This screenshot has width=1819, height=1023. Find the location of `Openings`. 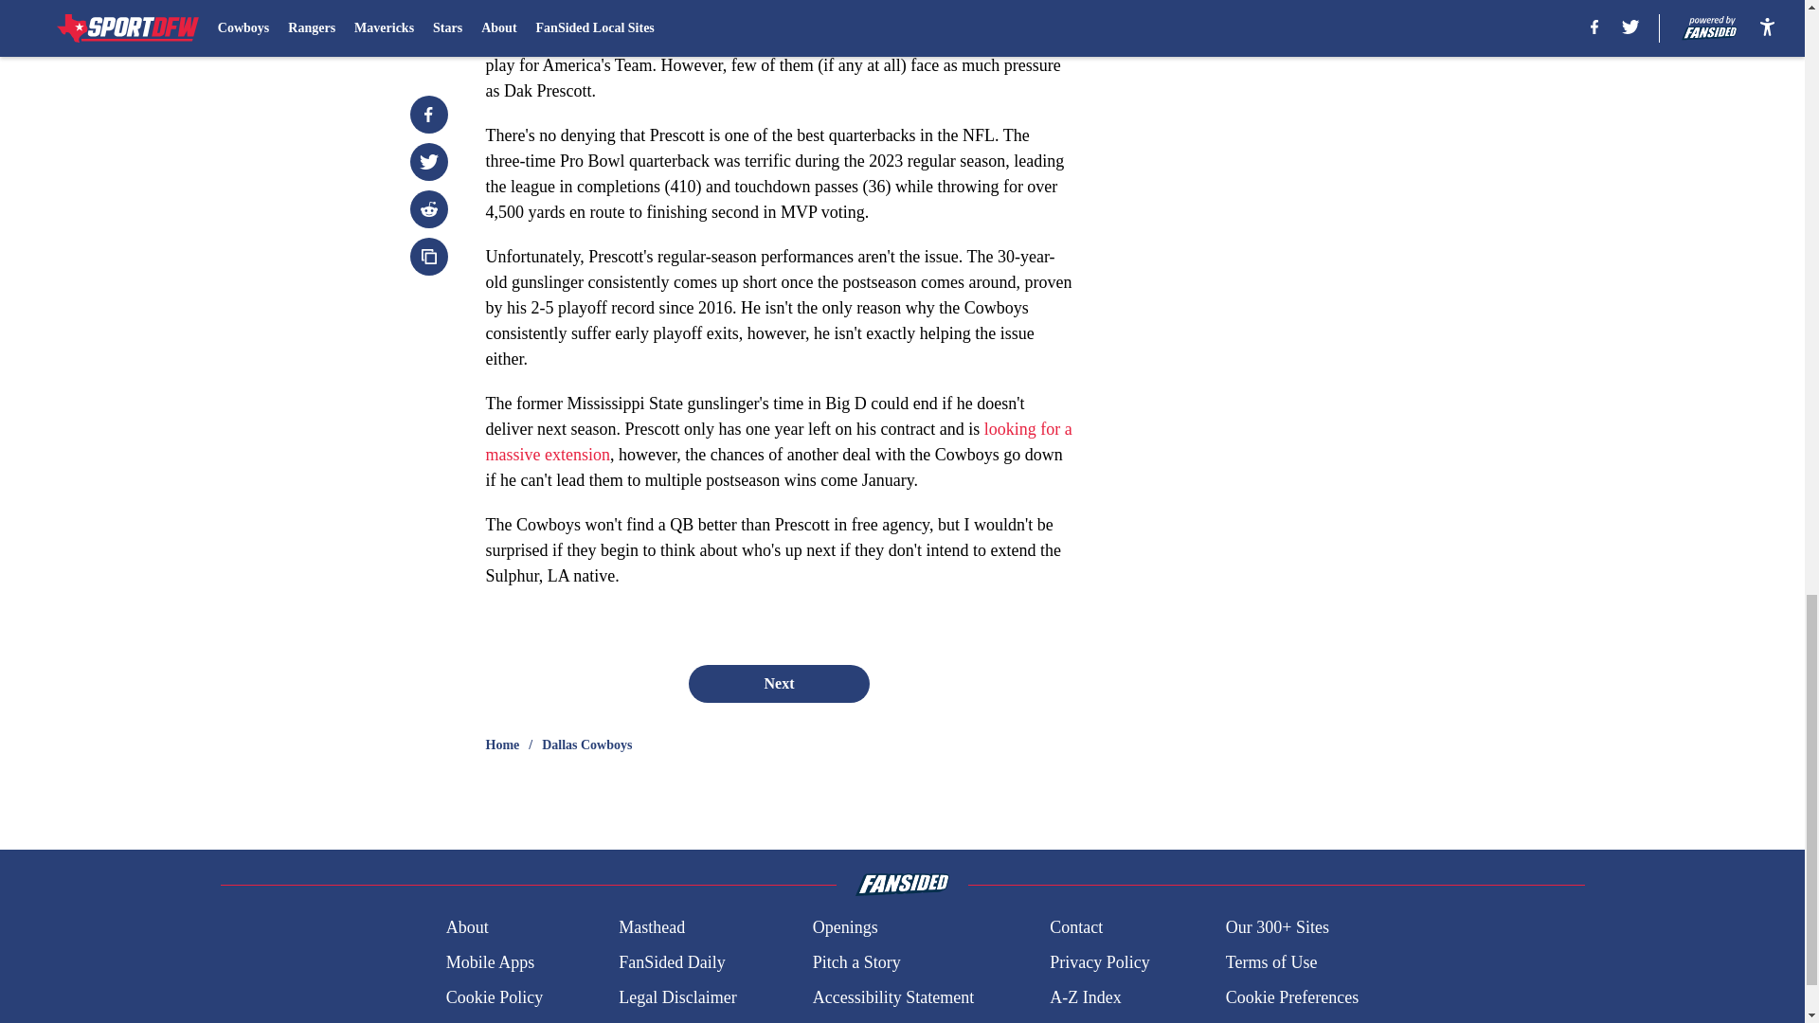

Openings is located at coordinates (845, 926).